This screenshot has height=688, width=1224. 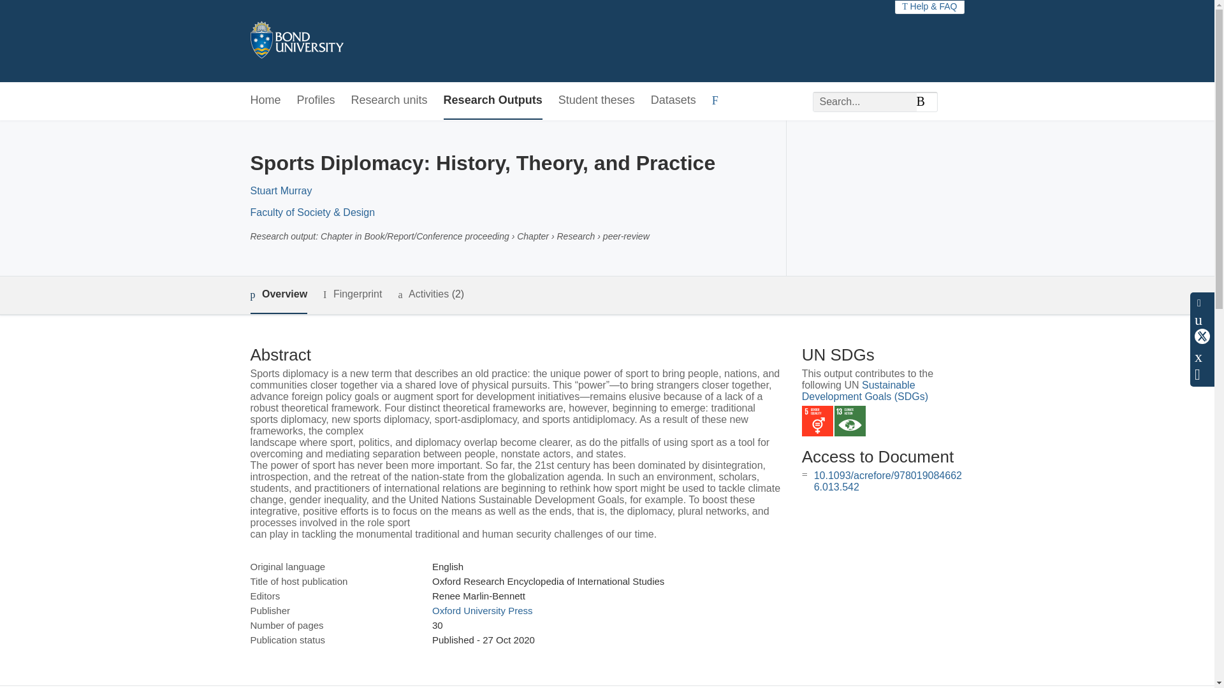 What do you see at coordinates (278, 295) in the screenshot?
I see `Overview` at bounding box center [278, 295].